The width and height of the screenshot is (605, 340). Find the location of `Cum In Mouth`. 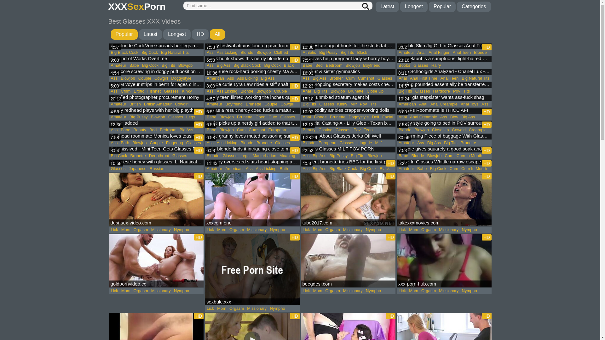

Cum In Mouth is located at coordinates (470, 156).